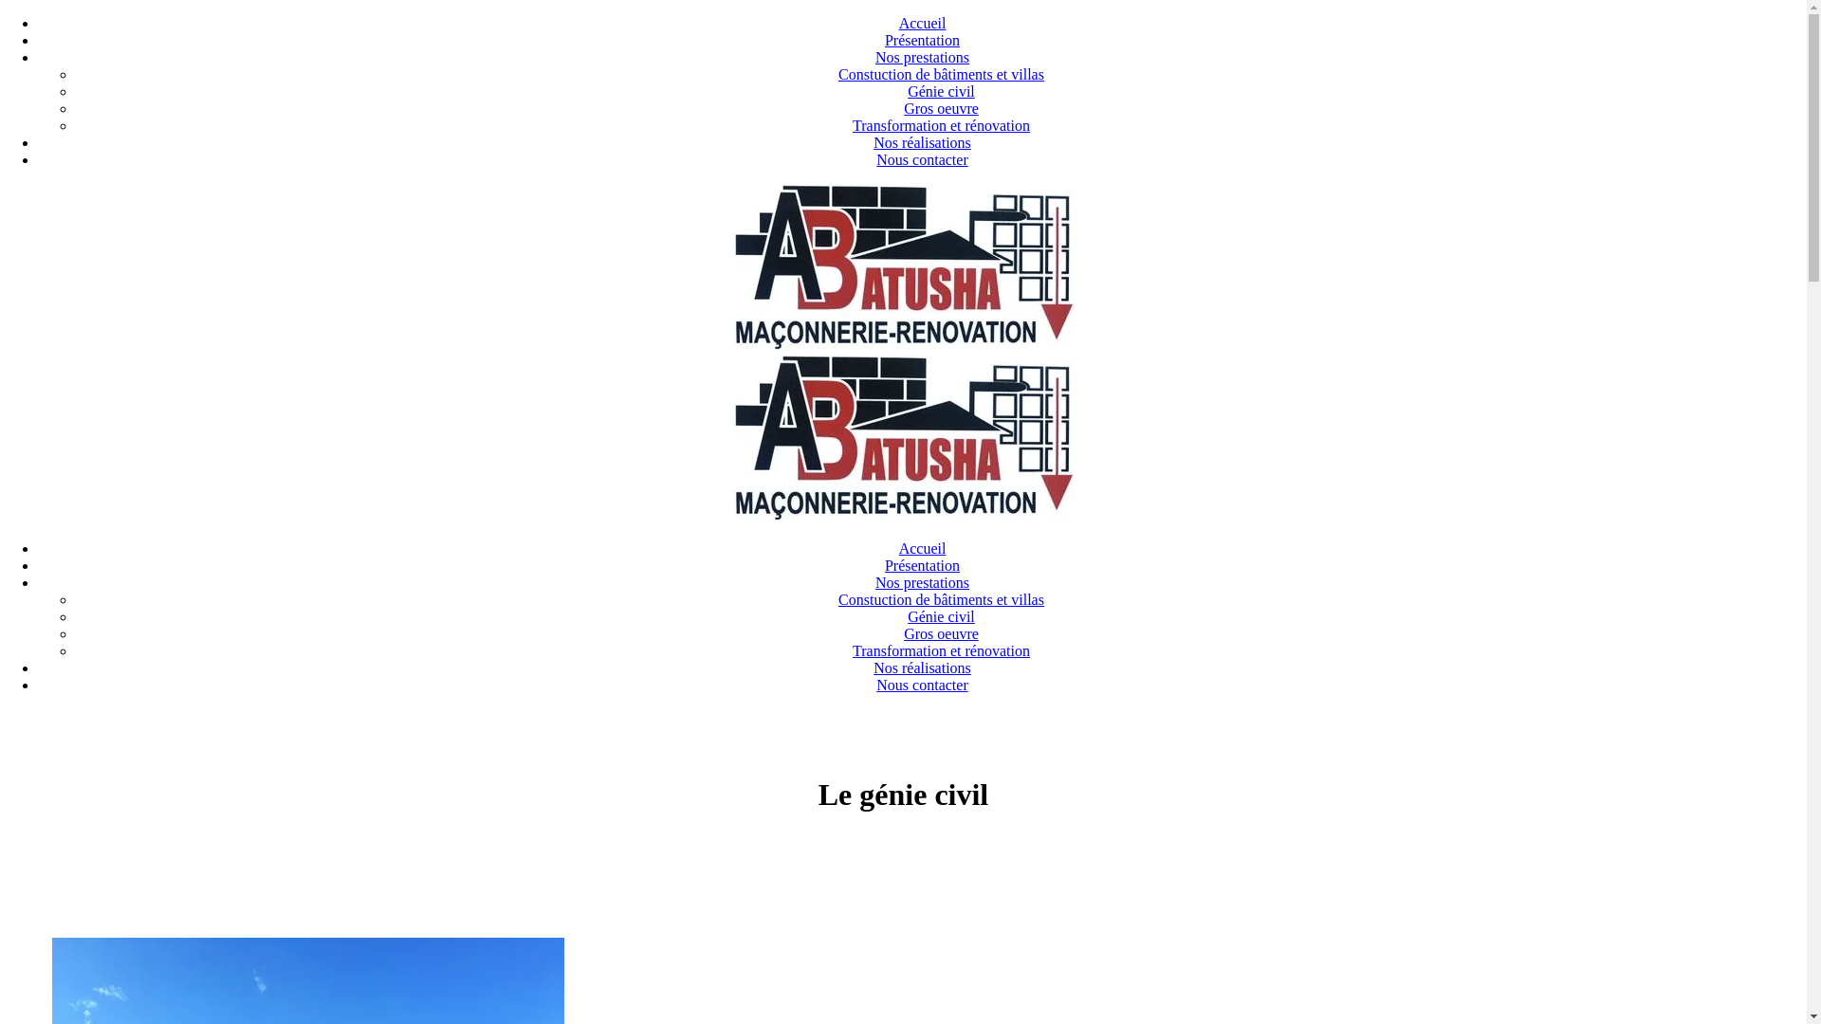 This screenshot has width=1821, height=1024. I want to click on Accueil, so click(923, 548).